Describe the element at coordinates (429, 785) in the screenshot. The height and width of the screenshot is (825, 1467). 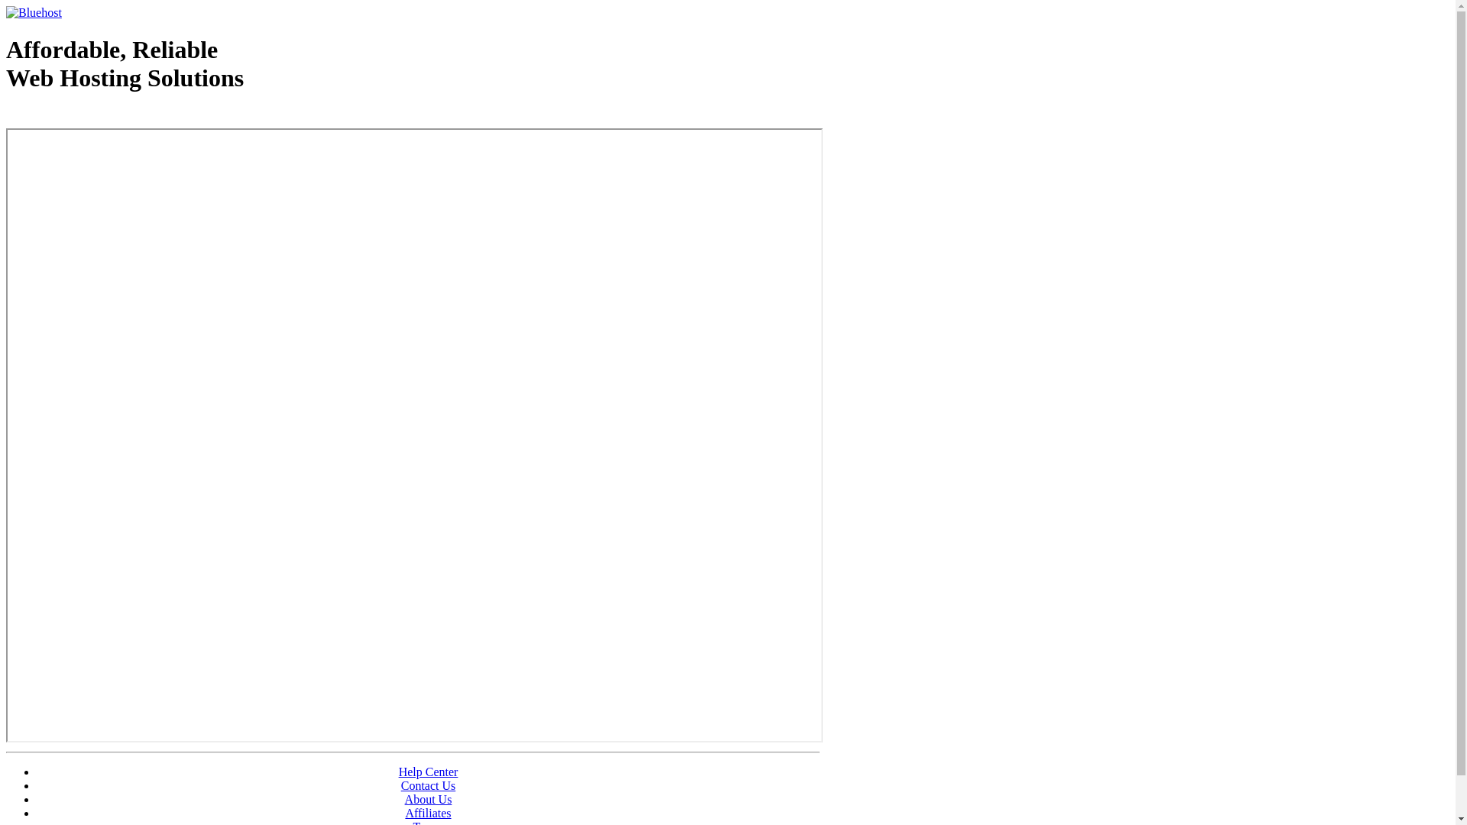
I see `Contact Us` at that location.